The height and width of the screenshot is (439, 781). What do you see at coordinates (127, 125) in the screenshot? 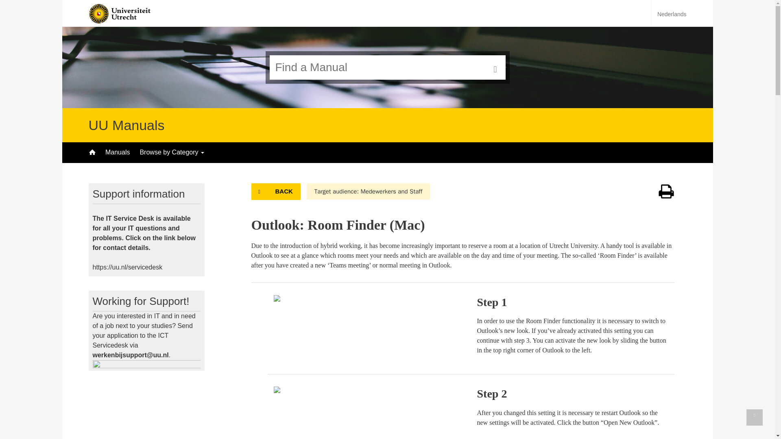
I see `UU Manuals` at bounding box center [127, 125].